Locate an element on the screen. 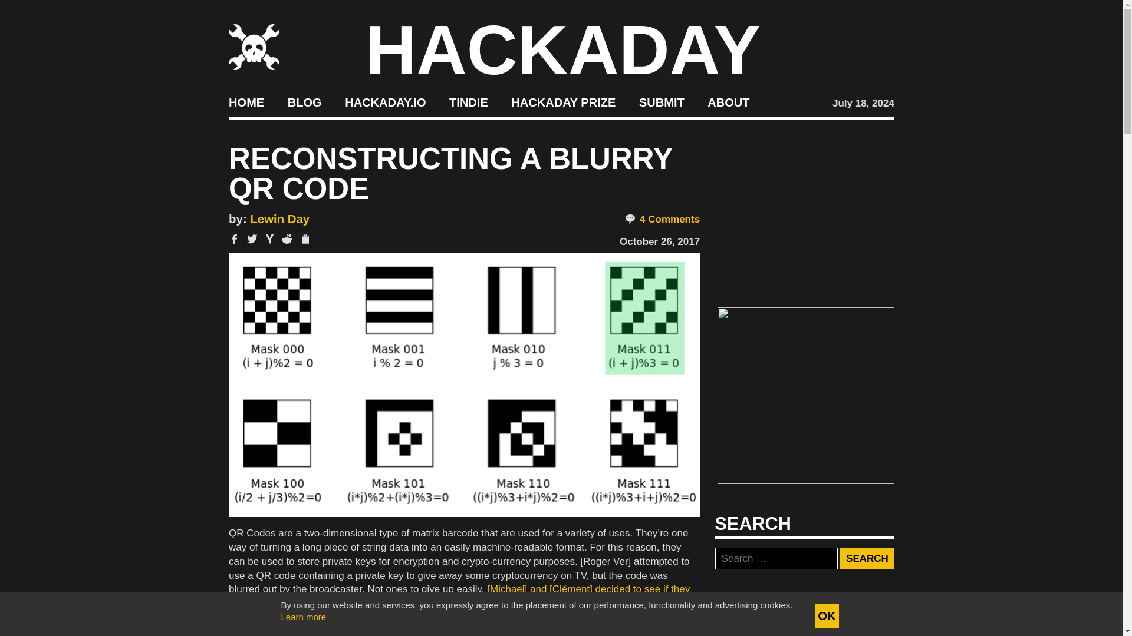  Share on Twitter is located at coordinates (252, 238).